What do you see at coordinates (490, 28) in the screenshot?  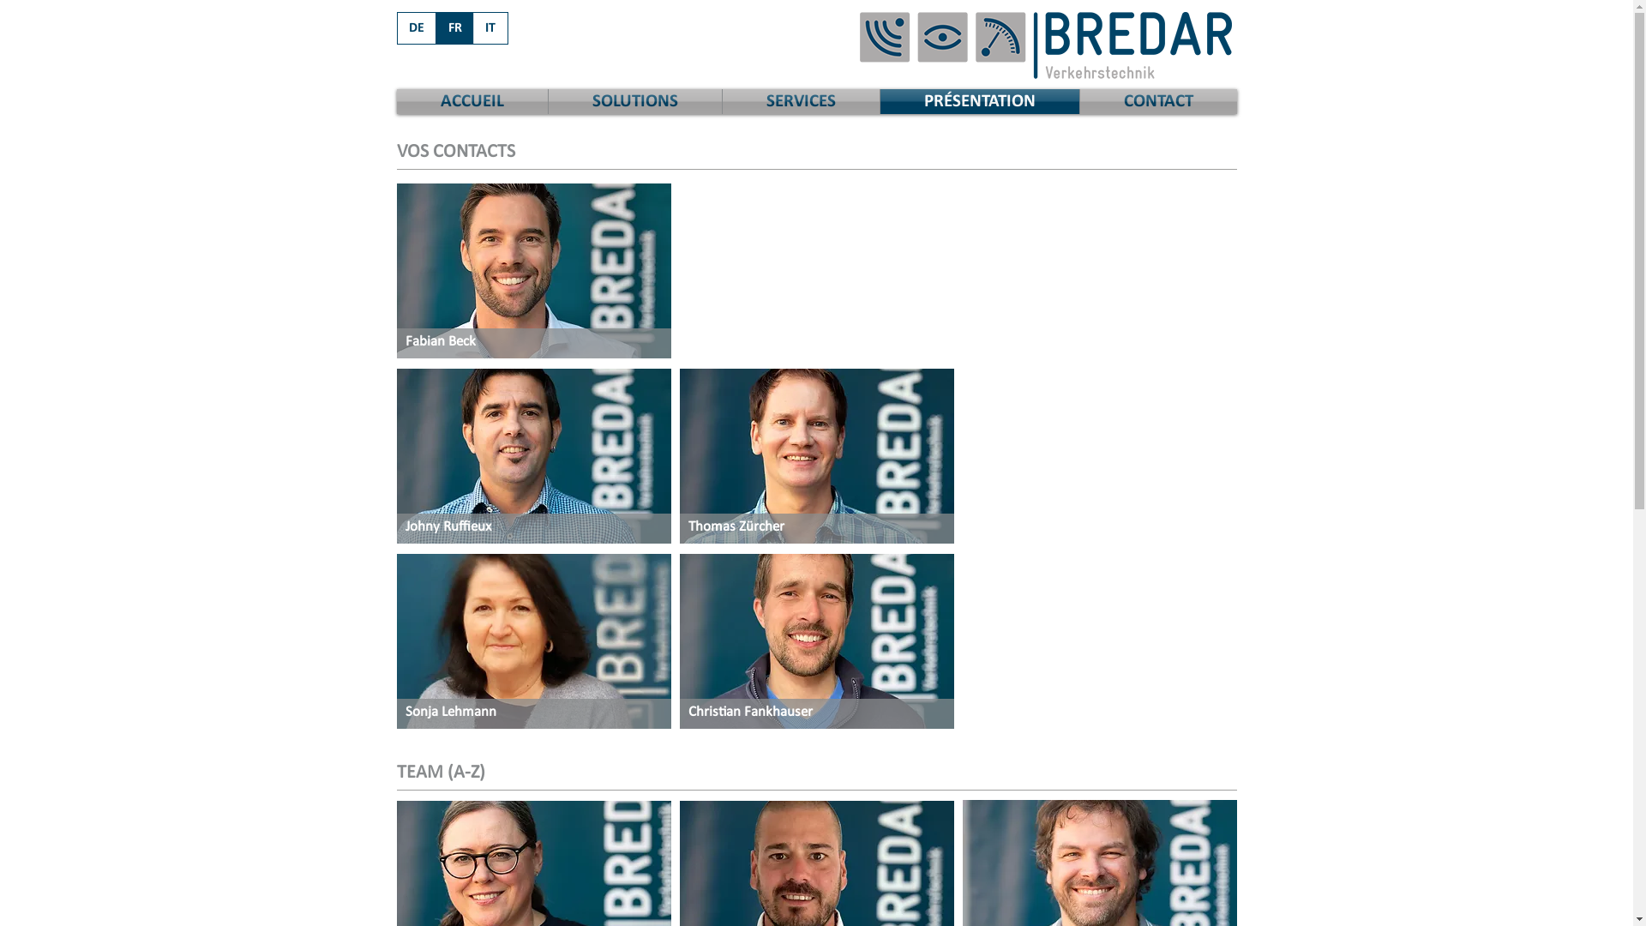 I see `IT` at bounding box center [490, 28].